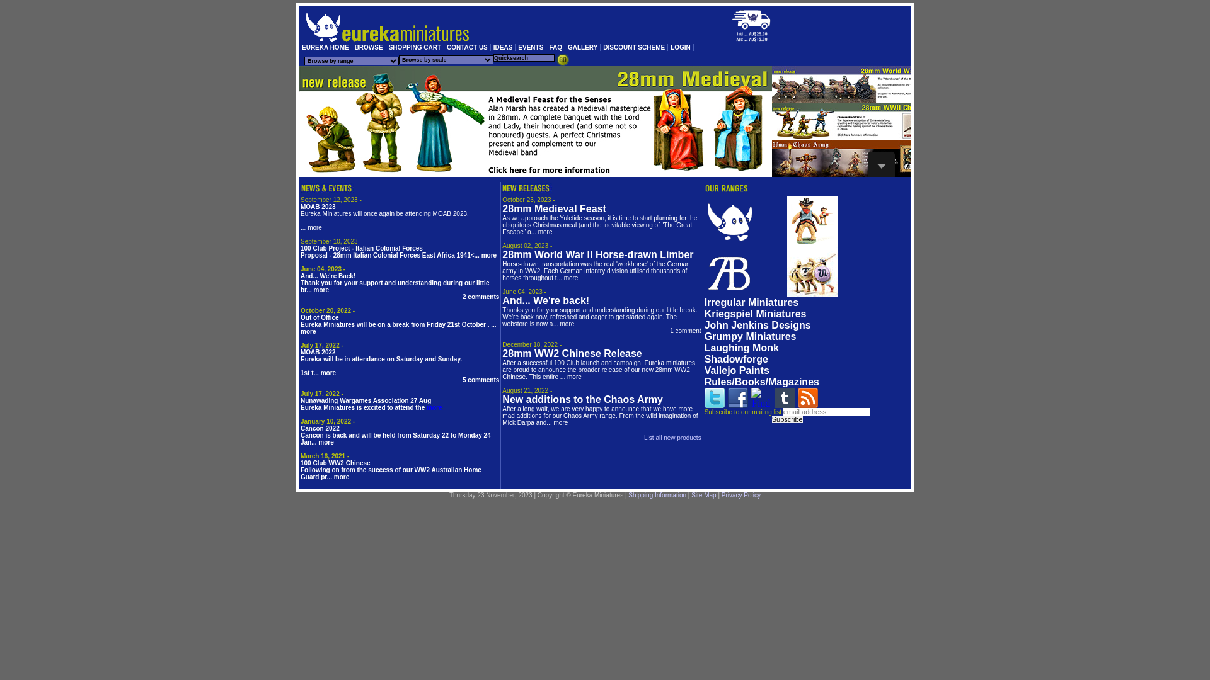 This screenshot has width=1210, height=680. I want to click on more, so click(567, 324).